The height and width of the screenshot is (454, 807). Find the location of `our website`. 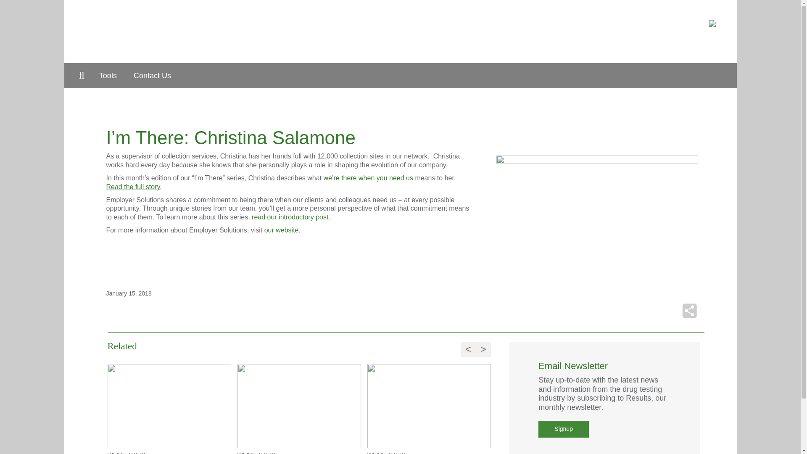

our website is located at coordinates (282, 230).